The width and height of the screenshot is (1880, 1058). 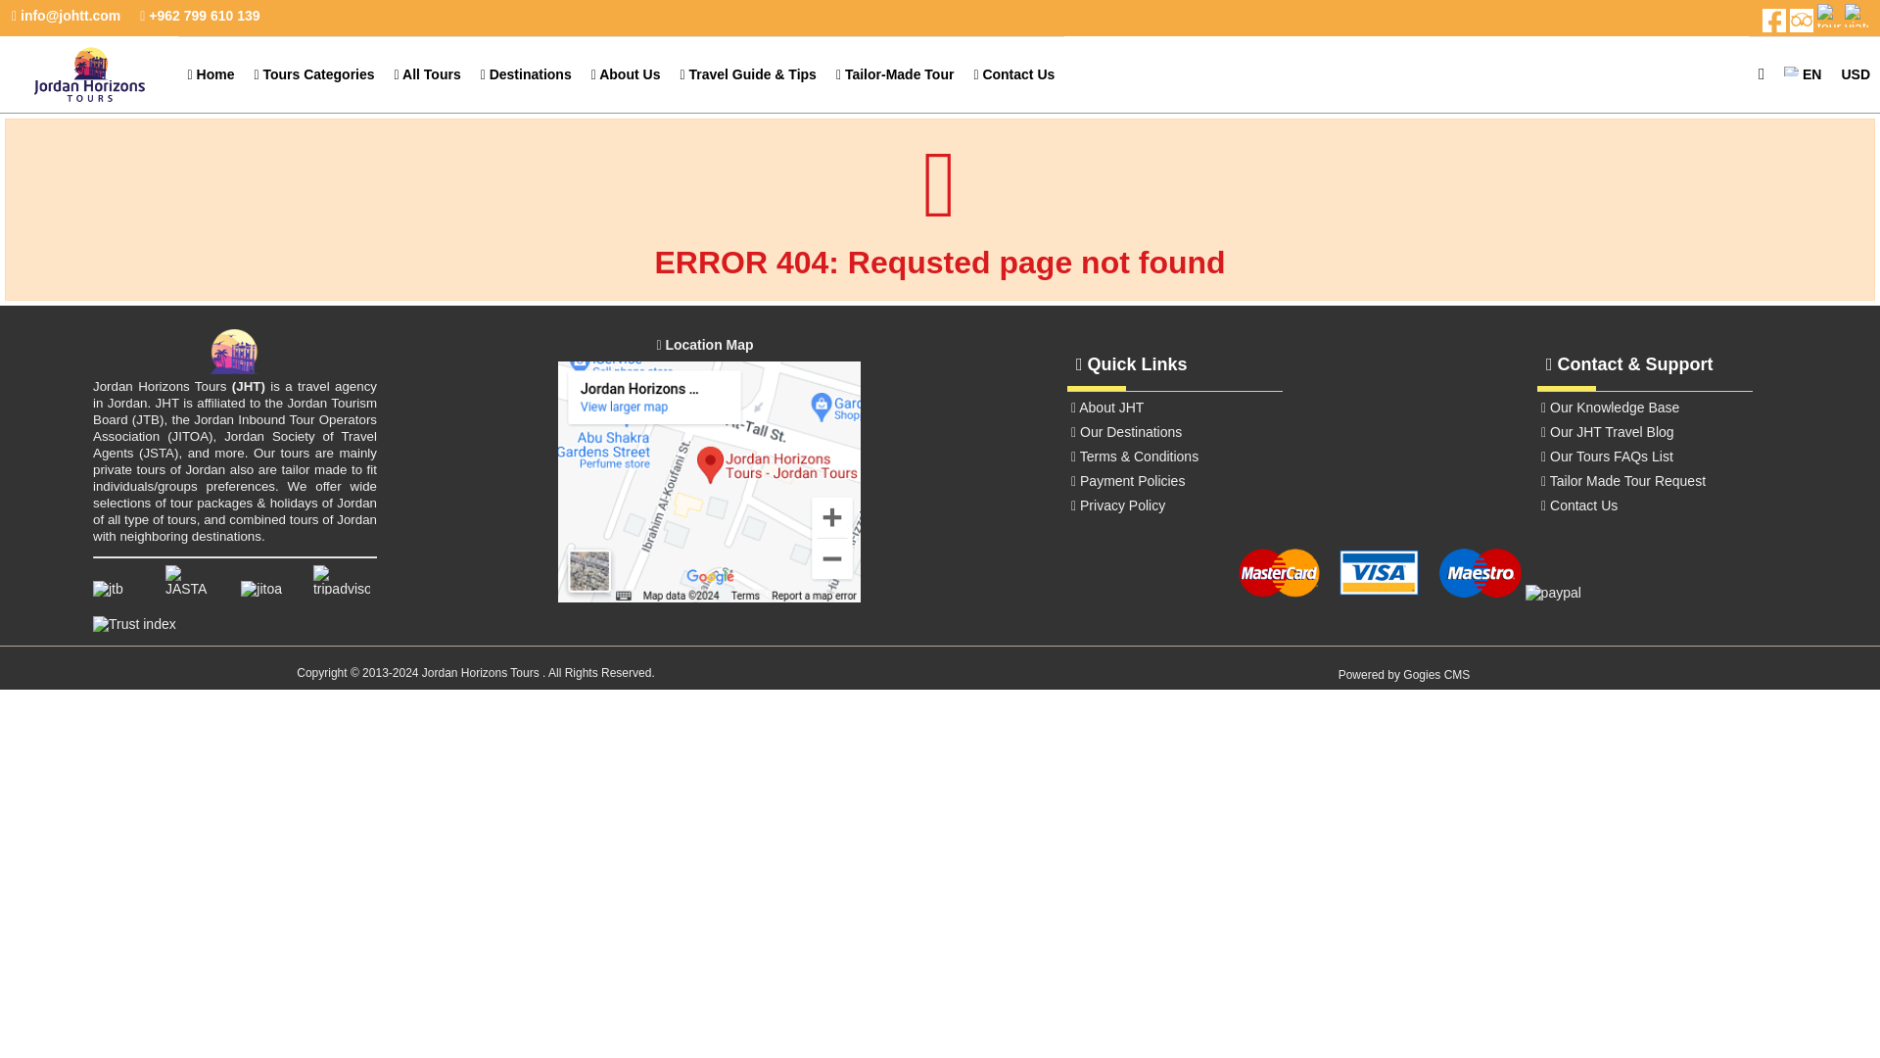 What do you see at coordinates (232, 623) in the screenshot?
I see `Trustindext of JHT link` at bounding box center [232, 623].